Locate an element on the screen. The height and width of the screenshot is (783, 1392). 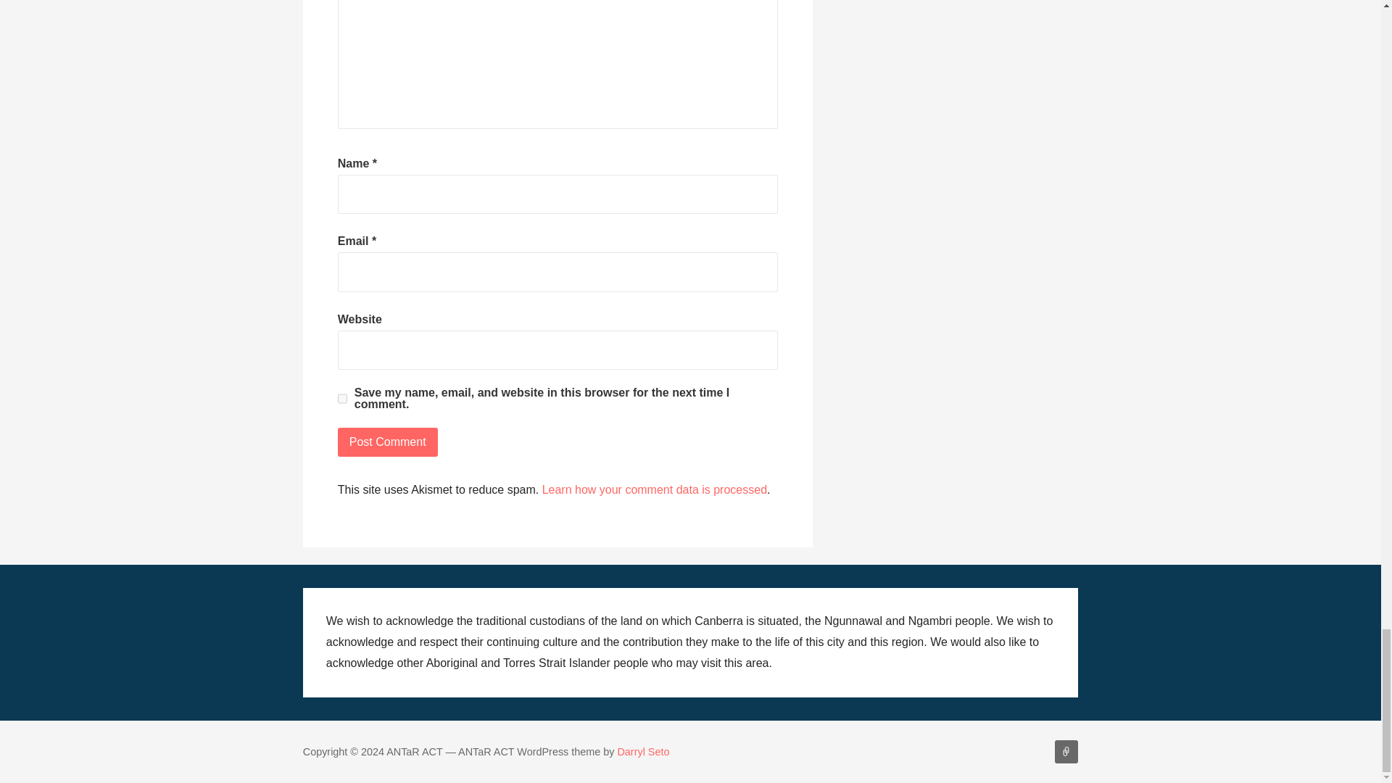
Post Comment is located at coordinates (388, 442).